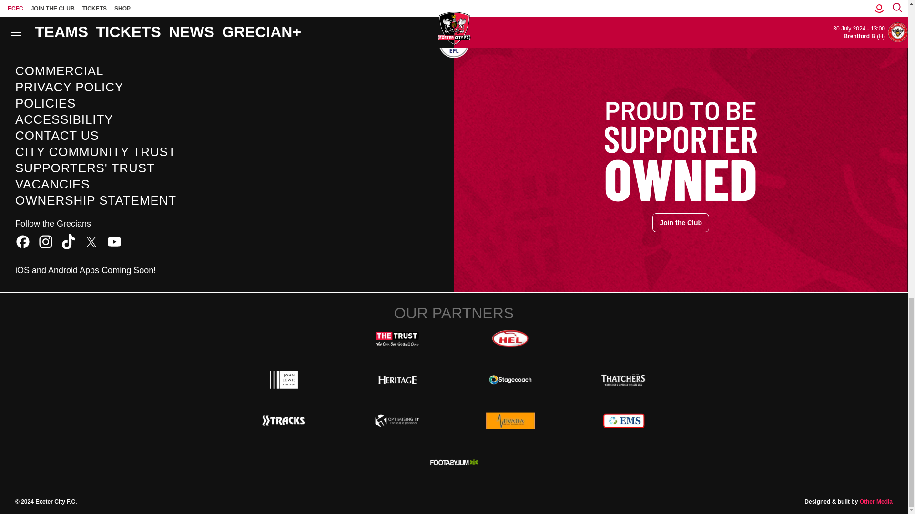  What do you see at coordinates (510, 339) in the screenshot?
I see `HEL` at bounding box center [510, 339].